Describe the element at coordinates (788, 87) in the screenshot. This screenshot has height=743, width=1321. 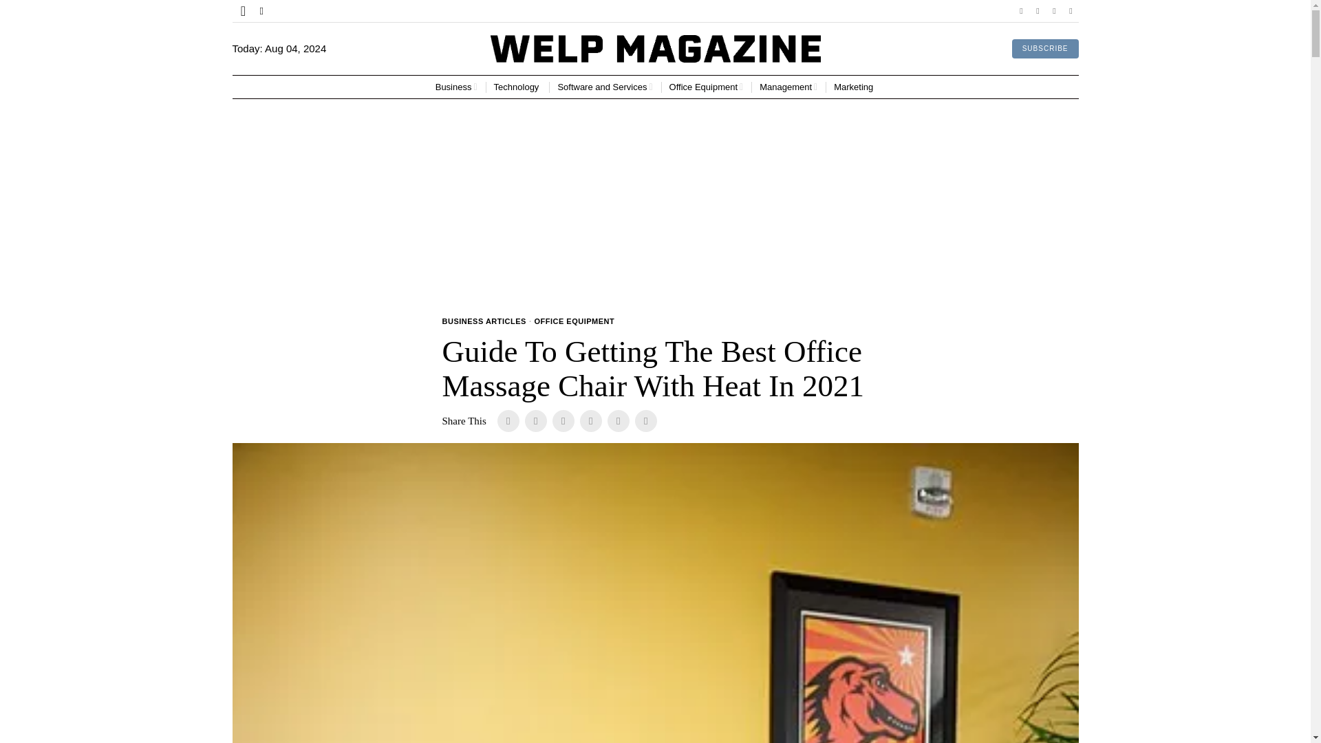
I see `Management` at that location.